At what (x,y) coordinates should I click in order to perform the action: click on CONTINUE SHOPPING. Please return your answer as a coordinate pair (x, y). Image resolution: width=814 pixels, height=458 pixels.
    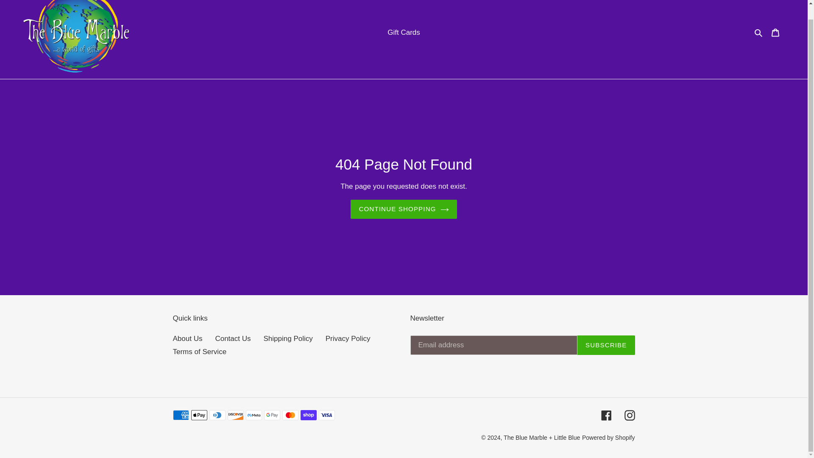
    Looking at the image, I should click on (404, 209).